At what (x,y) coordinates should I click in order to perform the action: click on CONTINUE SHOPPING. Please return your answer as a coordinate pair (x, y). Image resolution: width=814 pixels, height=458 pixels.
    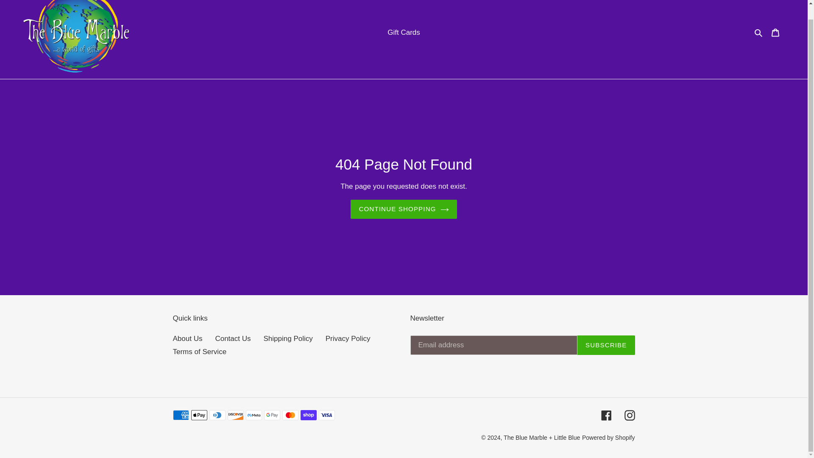
    Looking at the image, I should click on (404, 209).